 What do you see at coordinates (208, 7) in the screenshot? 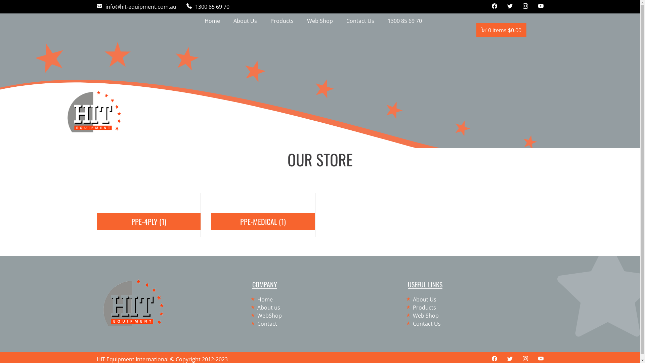
I see `1300 85 69 70` at bounding box center [208, 7].